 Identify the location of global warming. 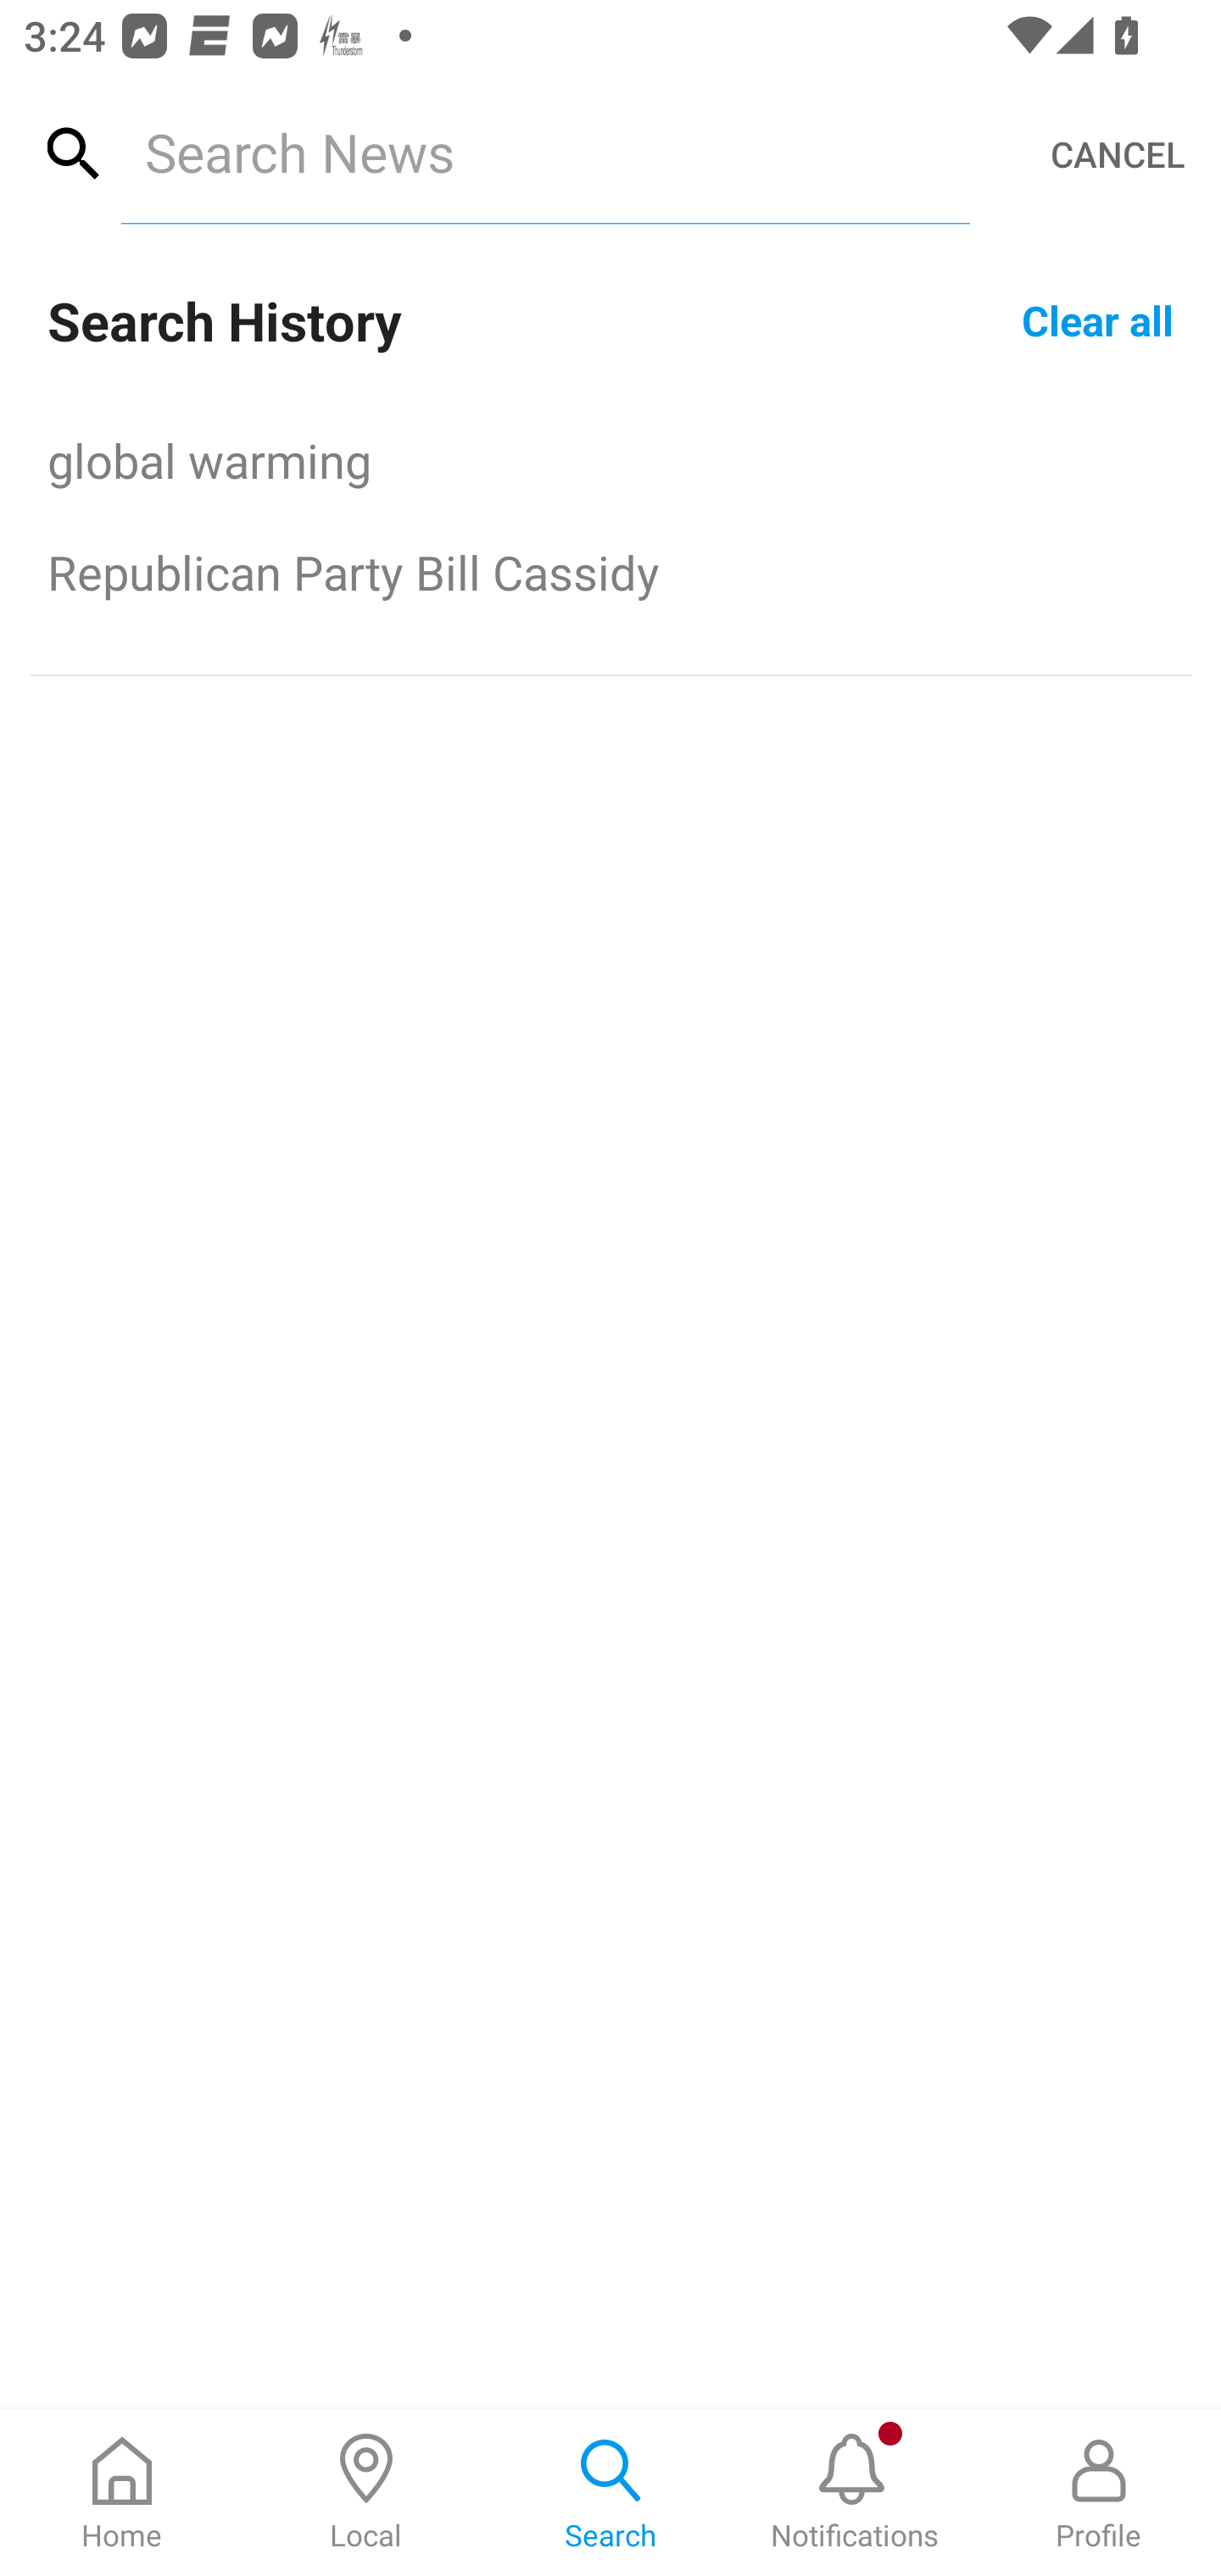
(610, 459).